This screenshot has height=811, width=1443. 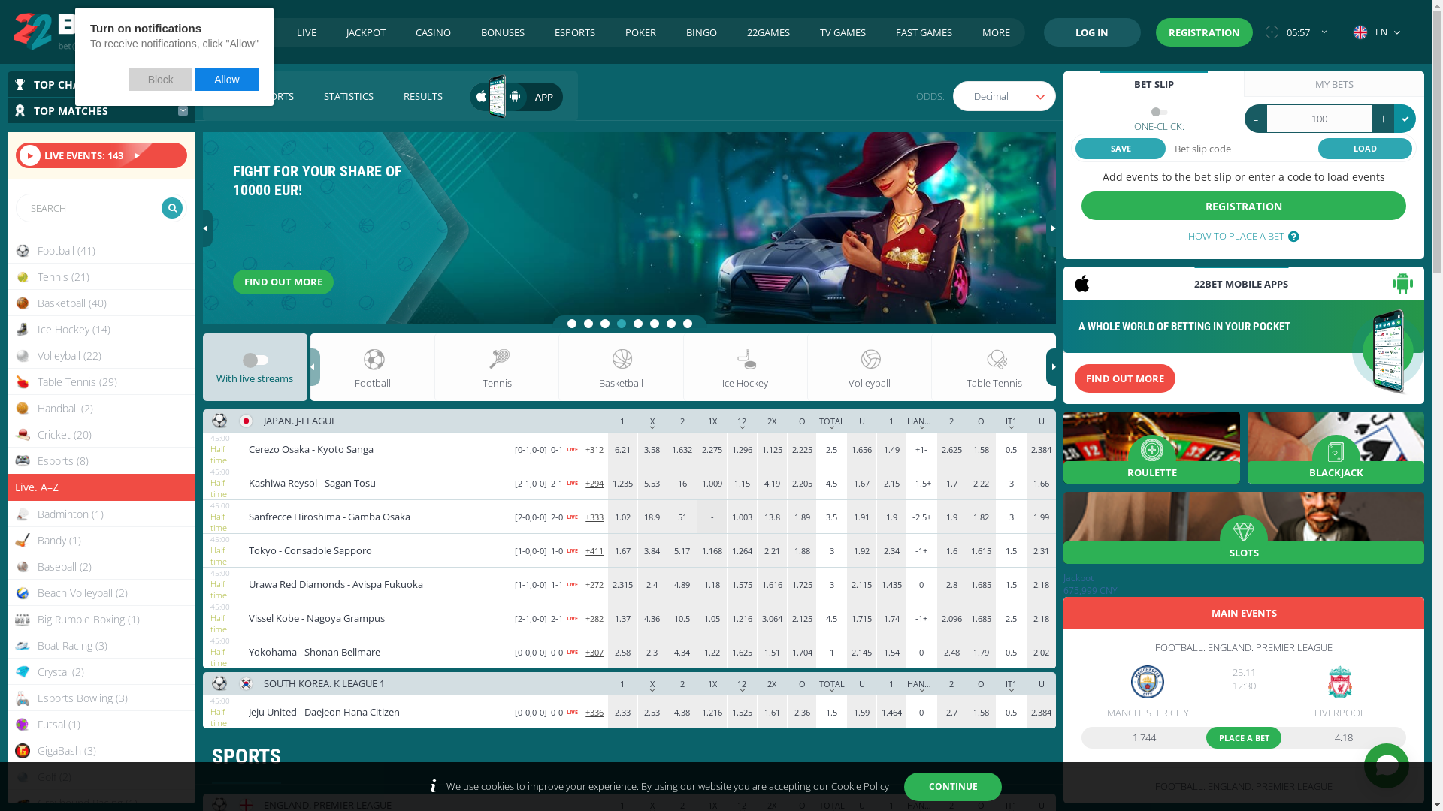 I want to click on Bandy
(1), so click(x=101, y=541).